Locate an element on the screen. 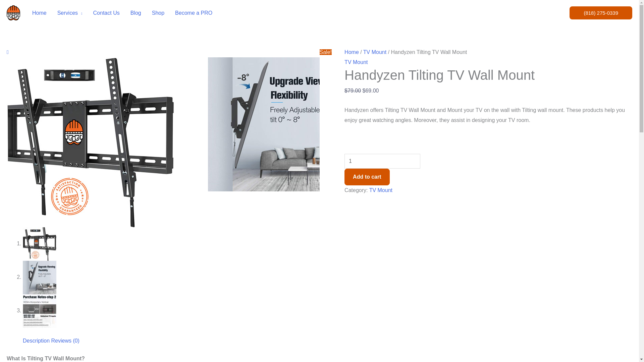 The width and height of the screenshot is (644, 362). Become a PRO is located at coordinates (194, 13).